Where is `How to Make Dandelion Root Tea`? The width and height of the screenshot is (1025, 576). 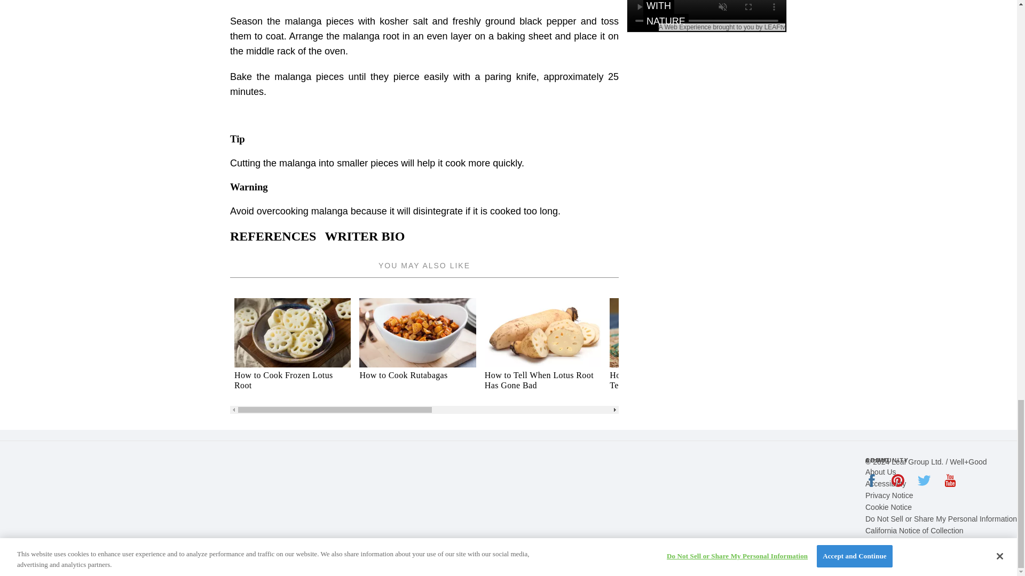
How to Make Dandelion Root Tea is located at coordinates (667, 351).